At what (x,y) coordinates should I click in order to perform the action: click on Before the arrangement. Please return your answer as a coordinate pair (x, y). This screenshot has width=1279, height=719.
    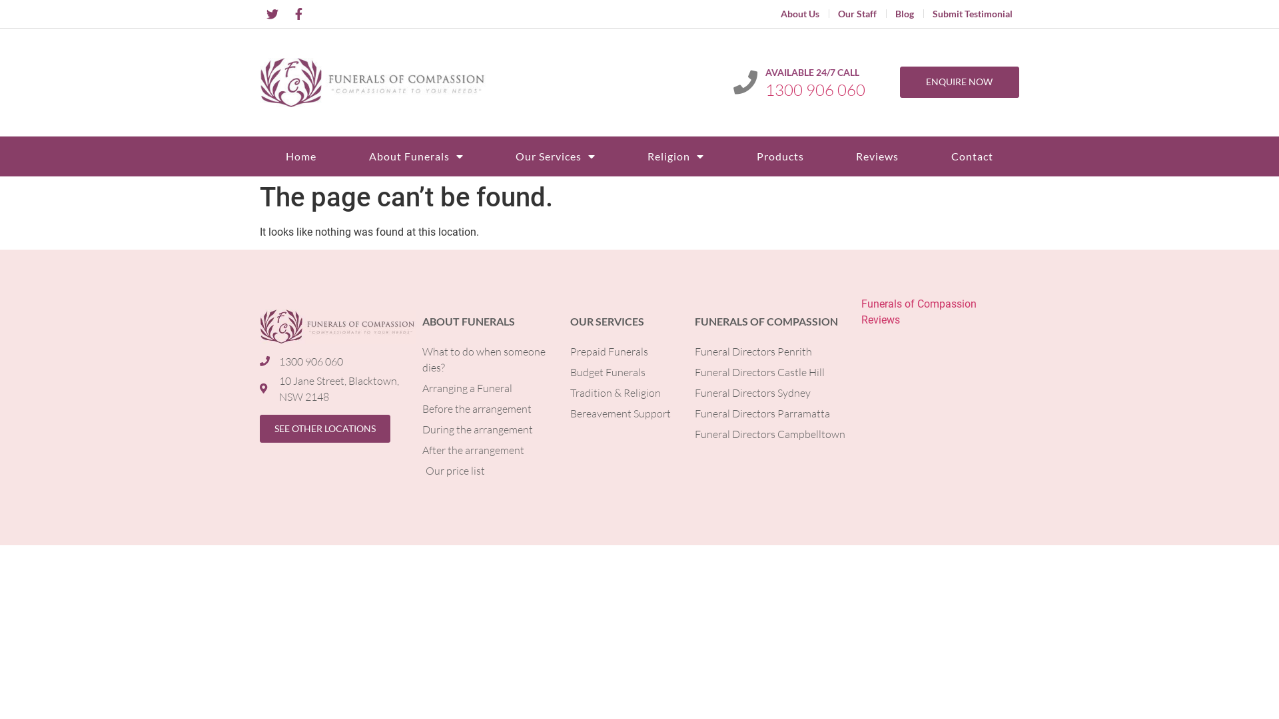
    Looking at the image, I should click on (490, 409).